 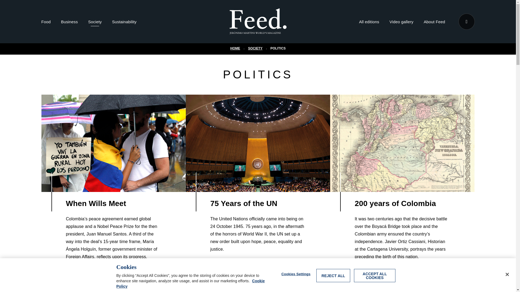 What do you see at coordinates (258, 290) in the screenshot?
I see `The Birth of a Nation` at bounding box center [258, 290].